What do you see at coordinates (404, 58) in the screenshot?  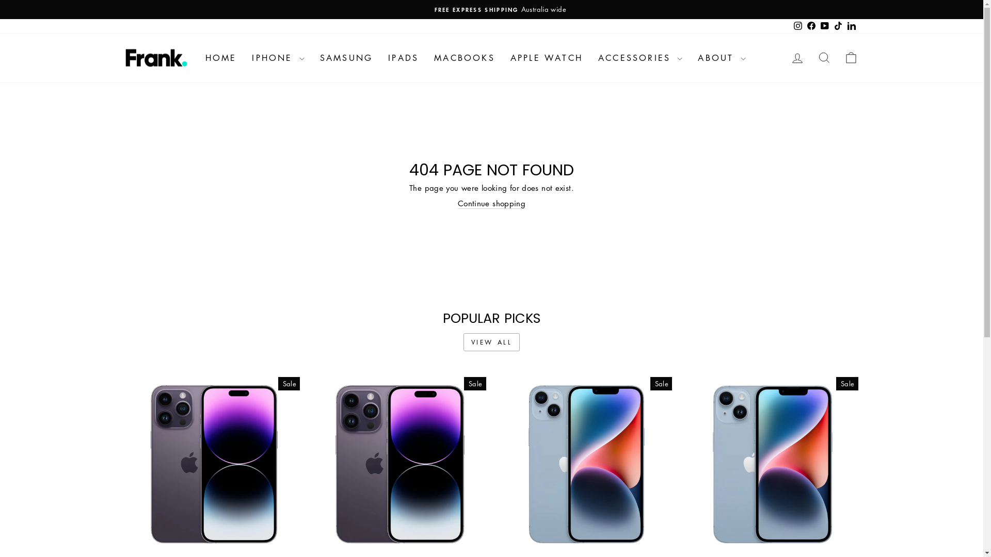 I see `IPADS` at bounding box center [404, 58].